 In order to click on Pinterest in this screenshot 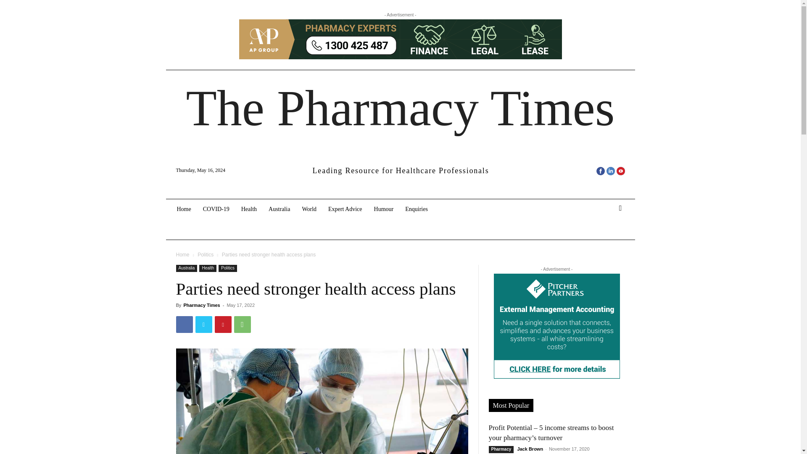, I will do `click(223, 324)`.